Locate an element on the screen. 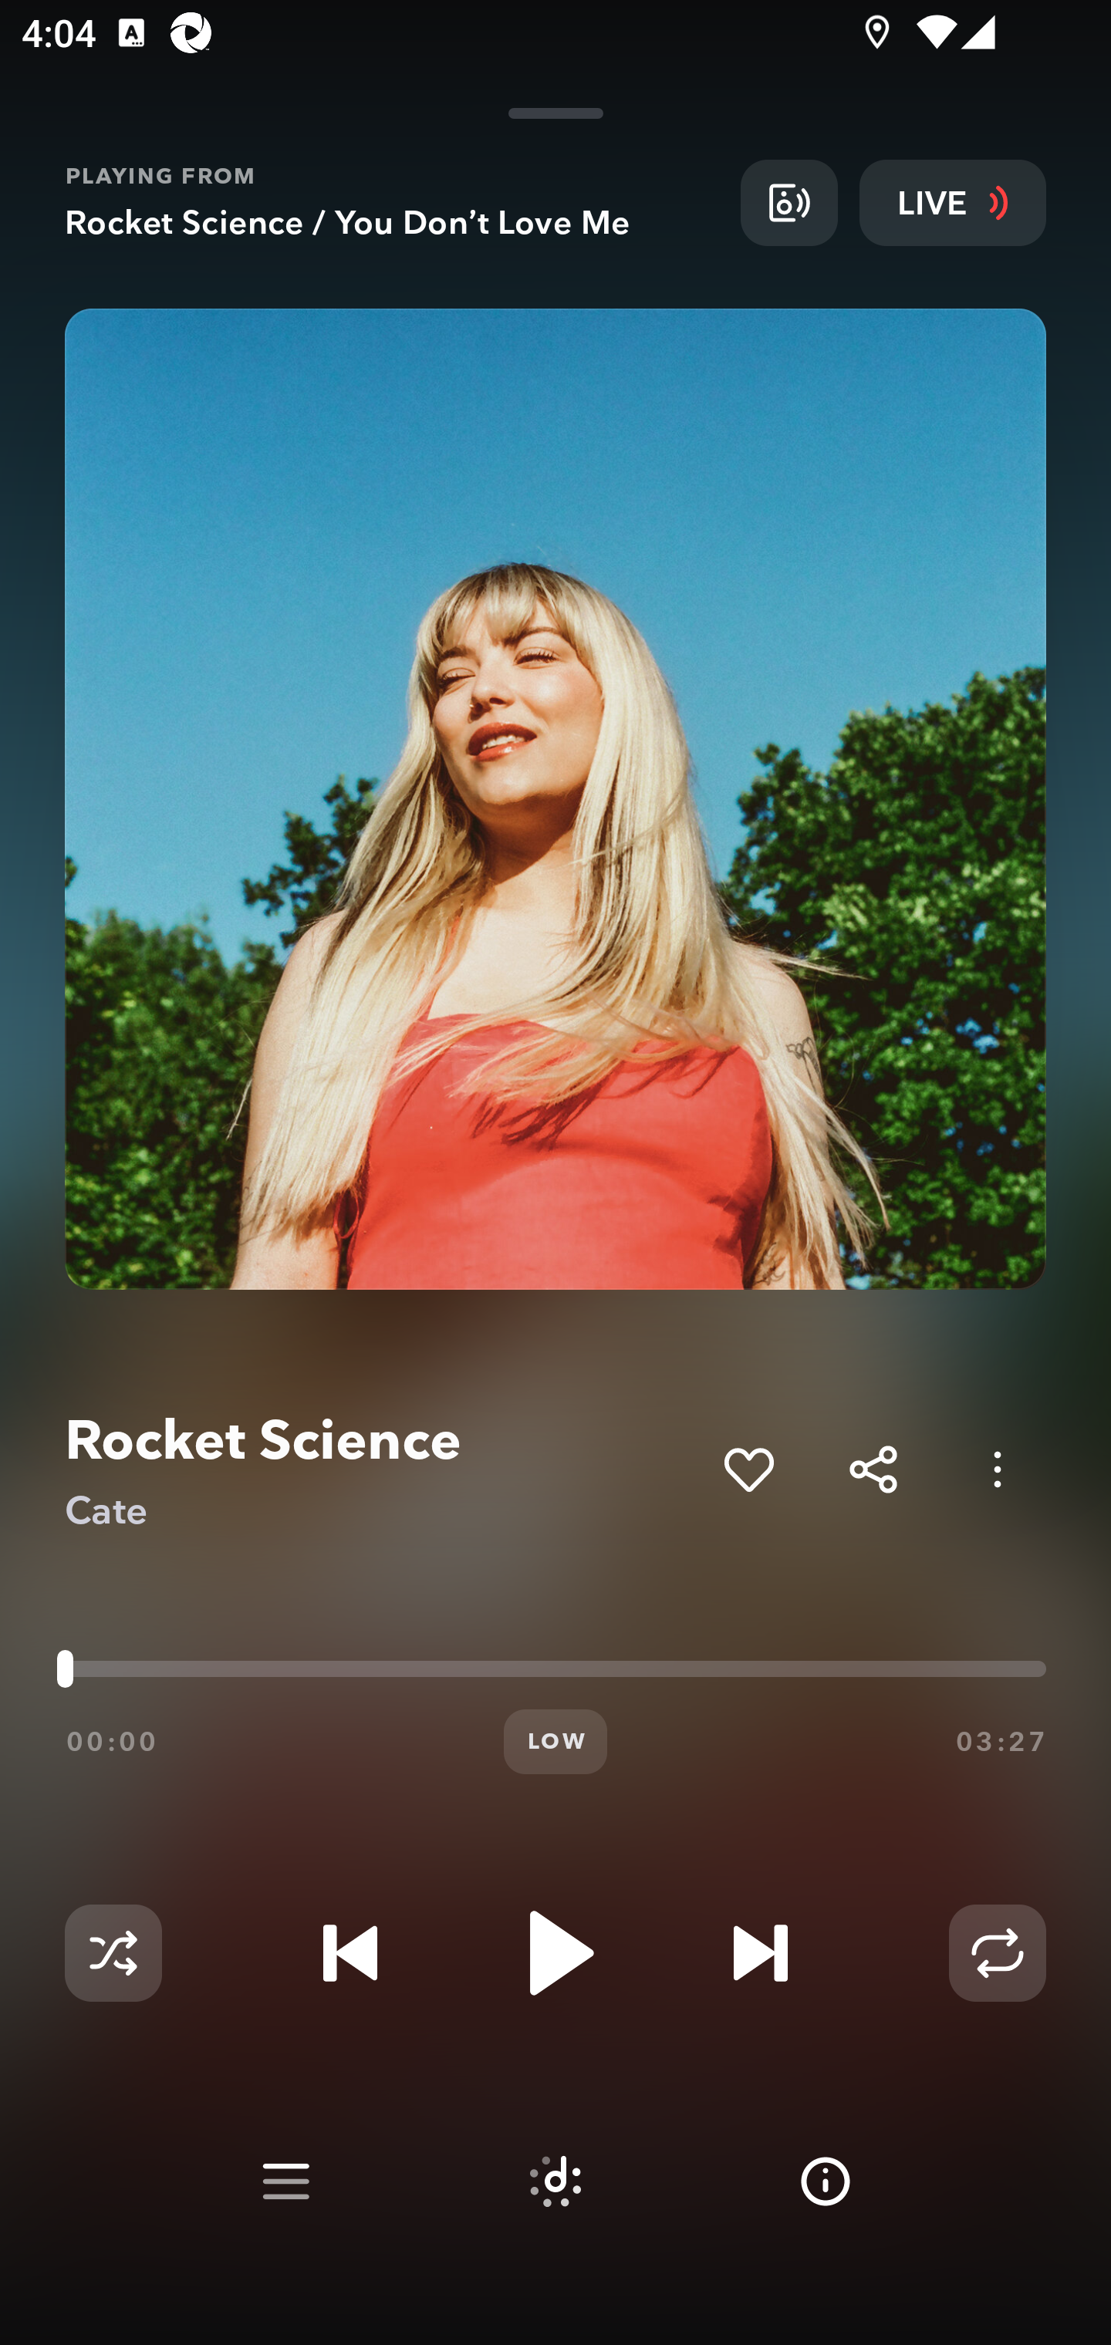 The height and width of the screenshot is (2345, 1111). Share is located at coordinates (873, 1469).